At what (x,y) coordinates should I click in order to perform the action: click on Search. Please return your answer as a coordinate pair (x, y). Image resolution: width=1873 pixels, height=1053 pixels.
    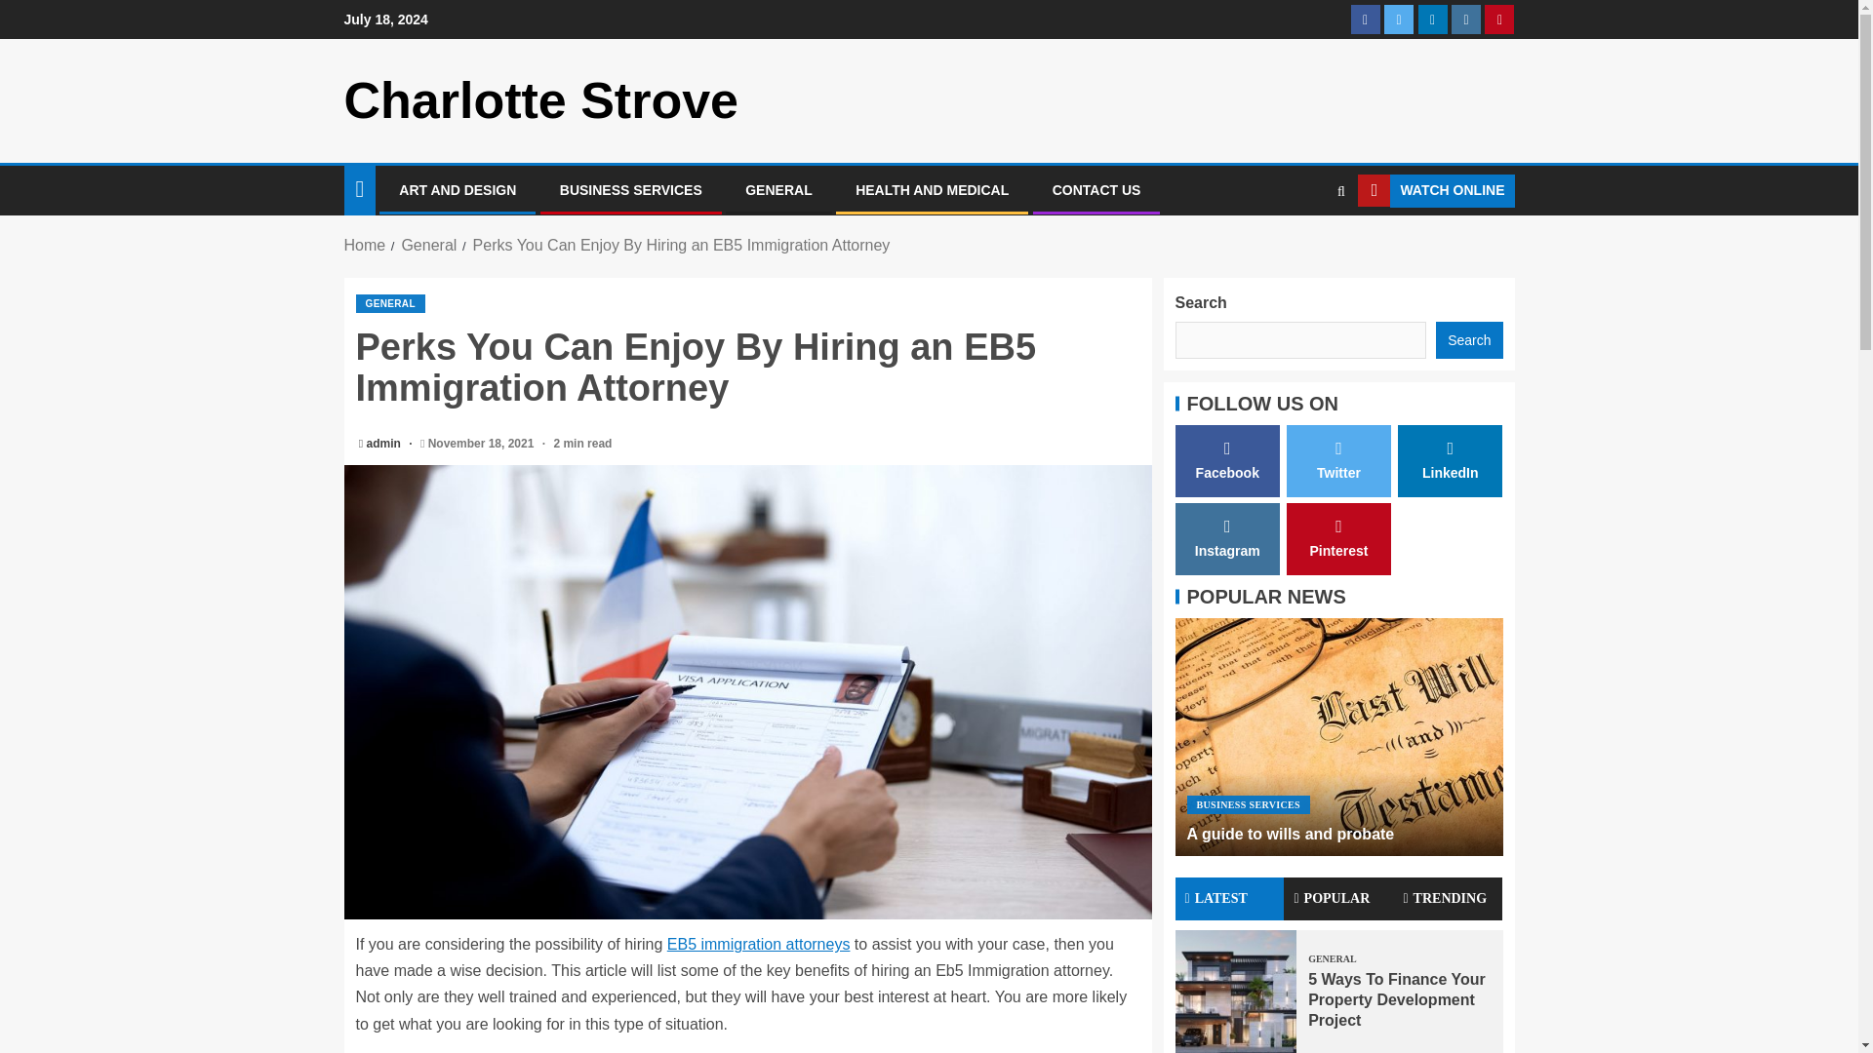
    Looking at the image, I should click on (1303, 250).